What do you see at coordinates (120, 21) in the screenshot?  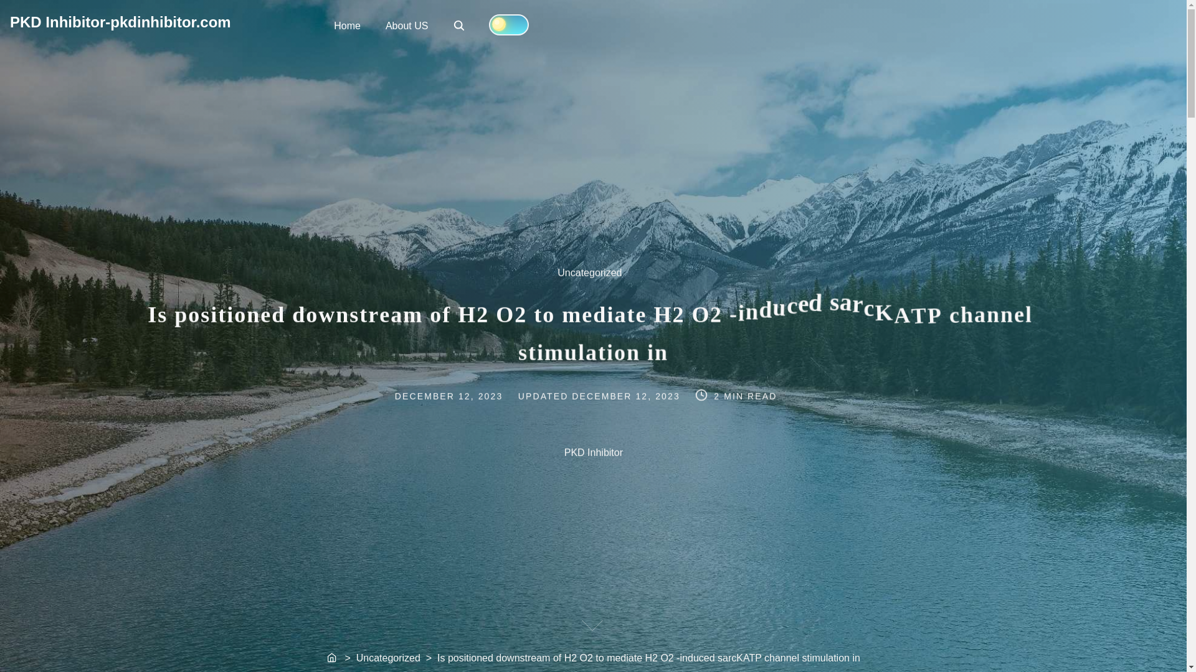 I see `DECEMBER 12, 2023` at bounding box center [120, 21].